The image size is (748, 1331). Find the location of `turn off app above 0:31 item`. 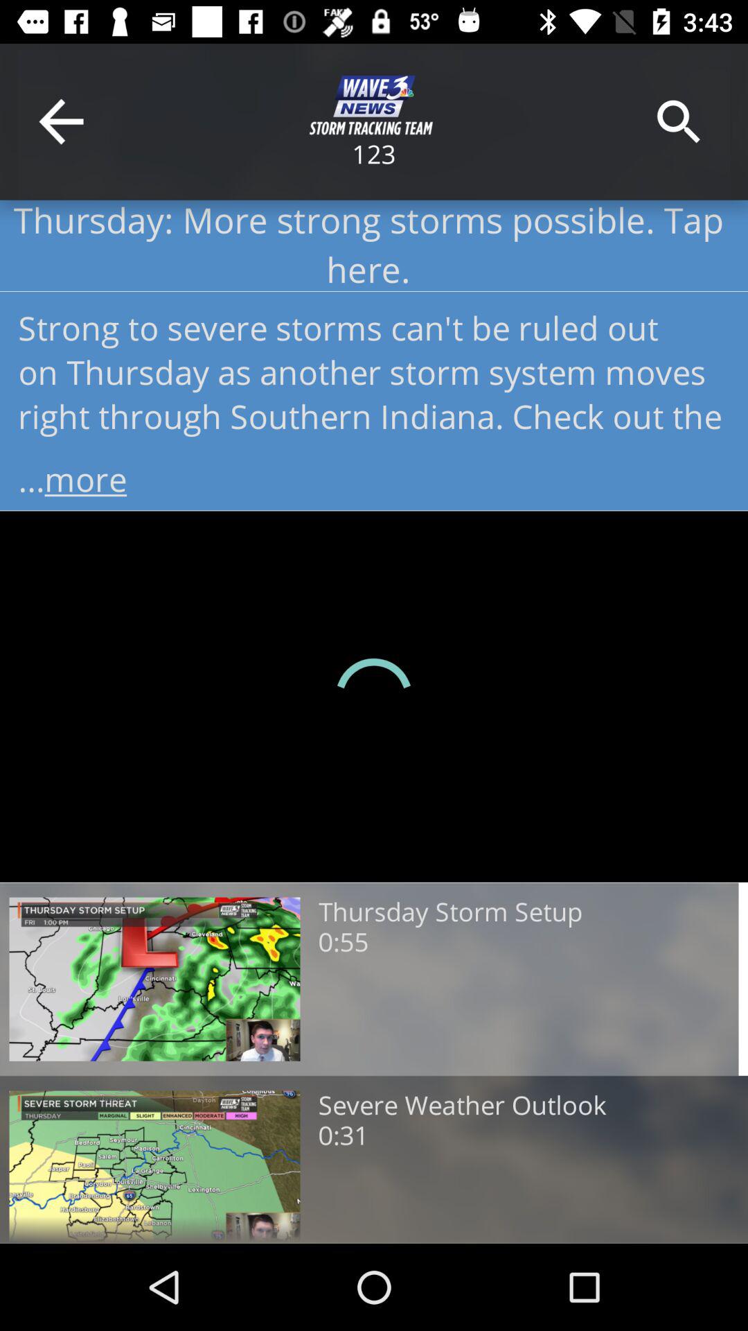

turn off app above 0:31 item is located at coordinates (462, 1106).